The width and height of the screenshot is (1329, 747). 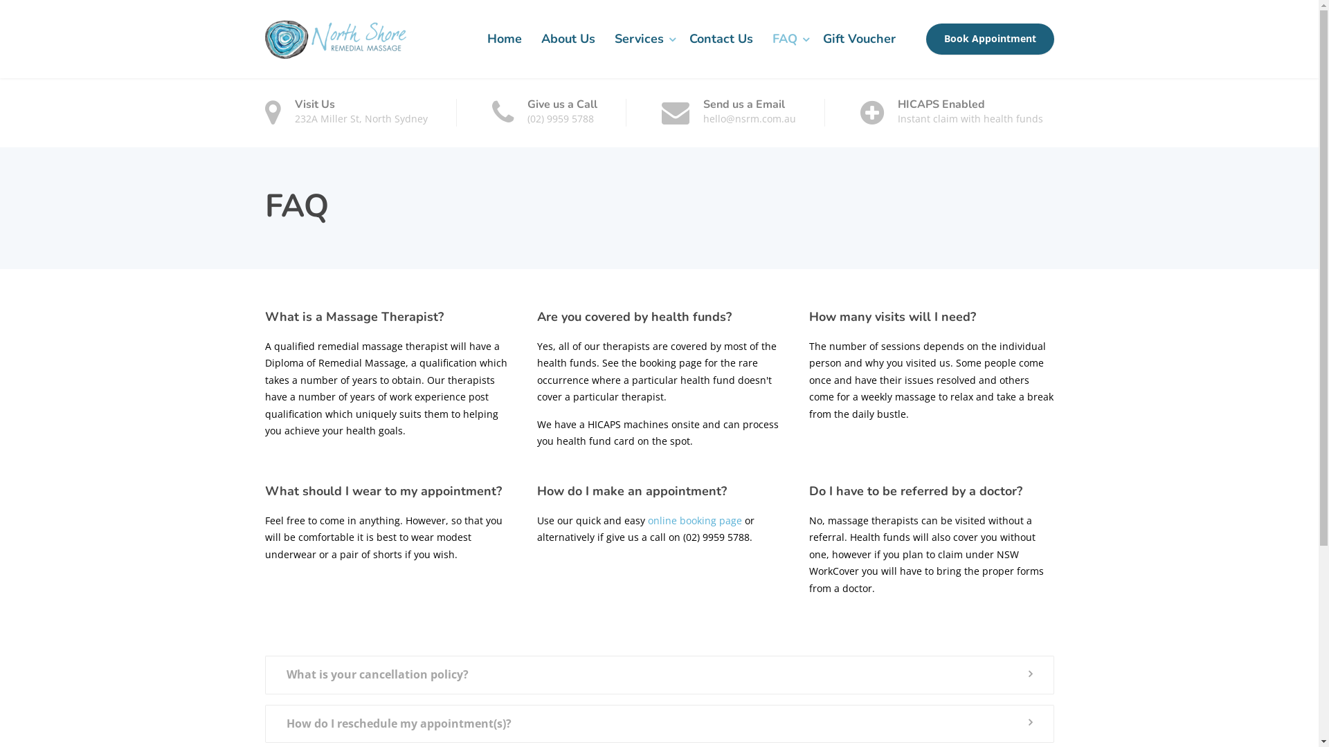 What do you see at coordinates (335, 39) in the screenshot?
I see `North Shore Remedial Massage` at bounding box center [335, 39].